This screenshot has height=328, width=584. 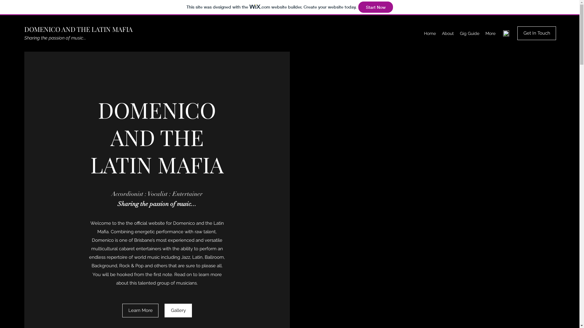 I want to click on Get In Touch, so click(x=537, y=33).